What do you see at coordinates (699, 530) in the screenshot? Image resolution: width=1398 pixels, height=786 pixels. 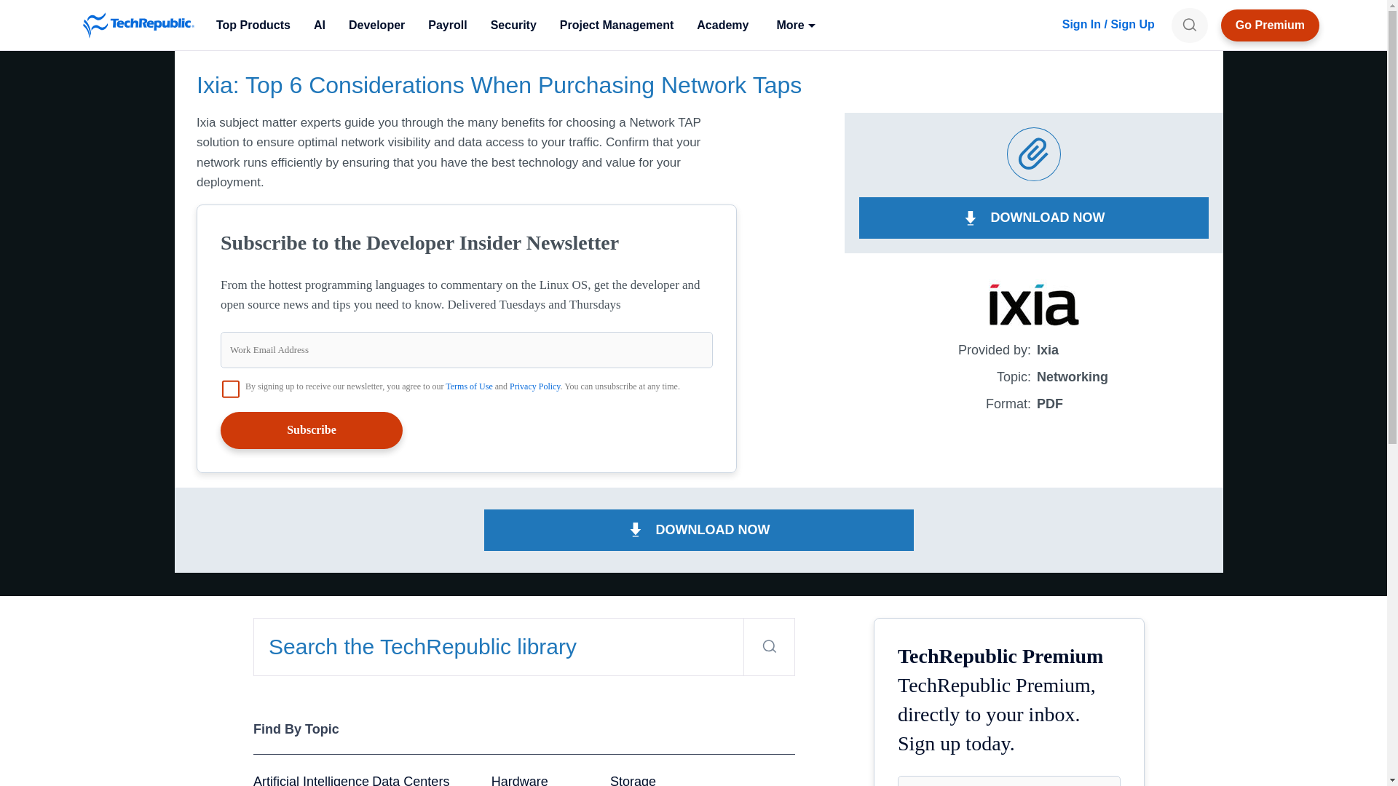 I see `DOWNLOAD NOW` at bounding box center [699, 530].